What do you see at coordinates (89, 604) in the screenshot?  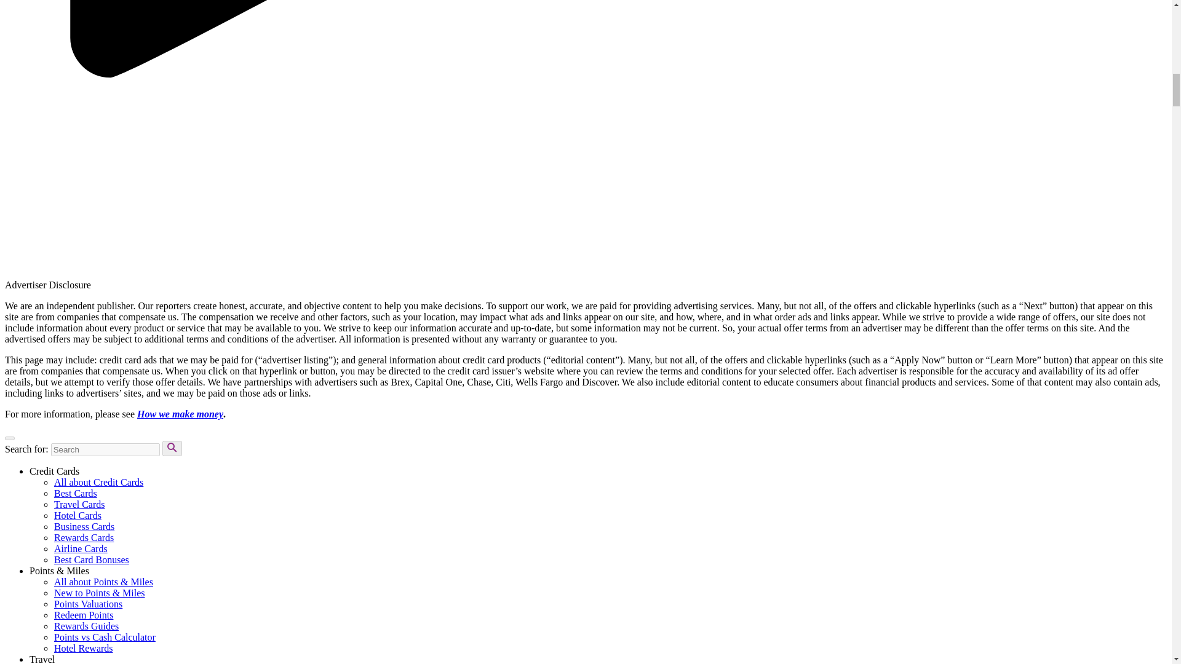 I see `Points Valuations` at bounding box center [89, 604].